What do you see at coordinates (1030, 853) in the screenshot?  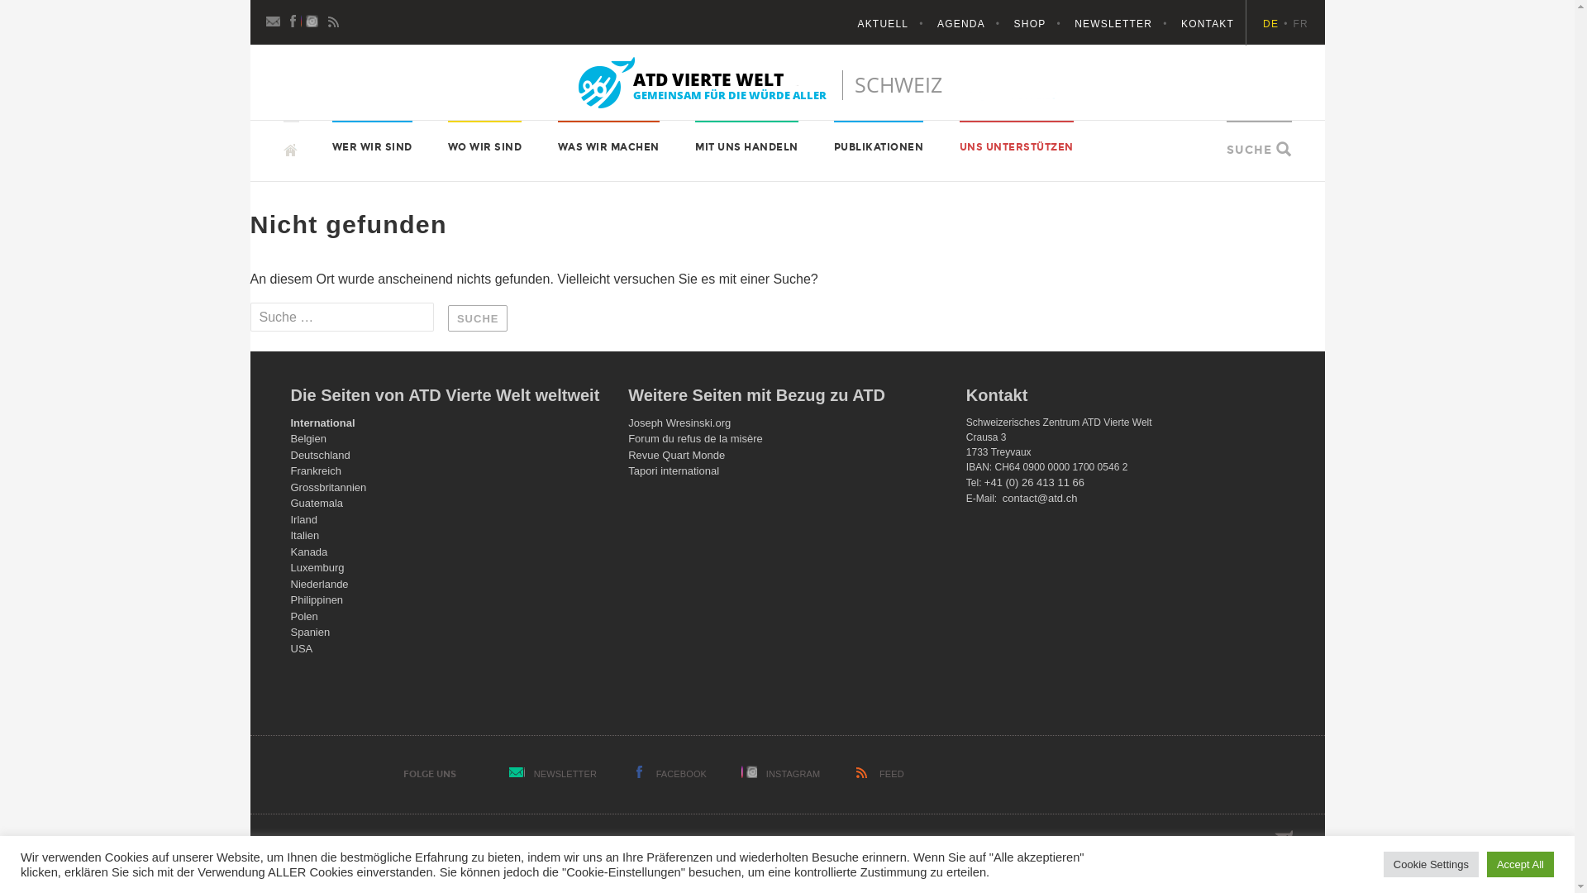 I see `IMPRESSUM` at bounding box center [1030, 853].